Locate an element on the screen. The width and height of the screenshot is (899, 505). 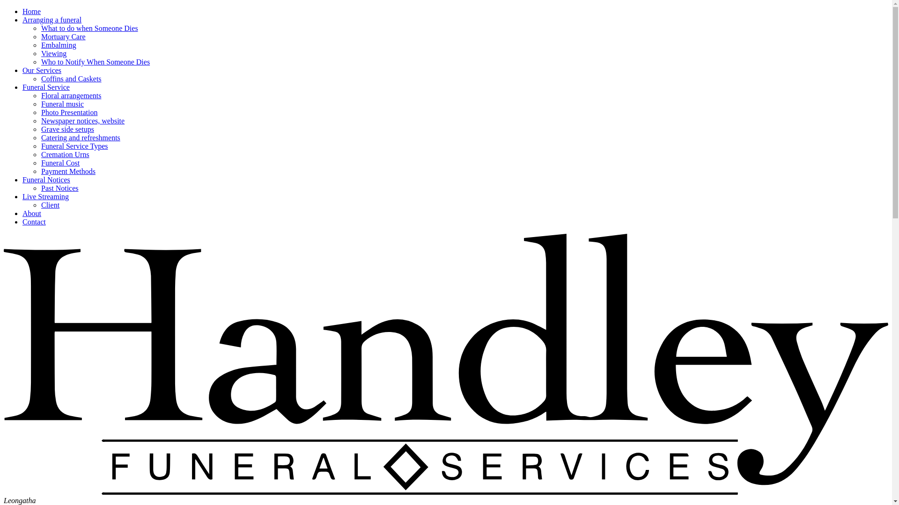
Arranging a funeral is located at coordinates (52, 20).